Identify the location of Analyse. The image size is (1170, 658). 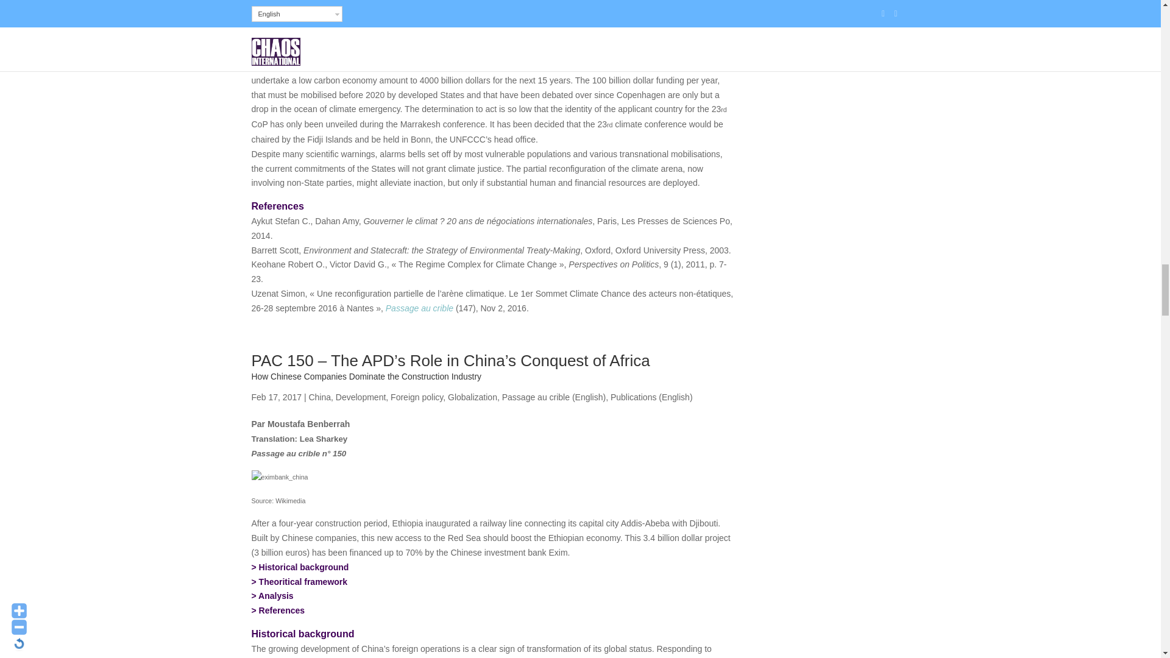
(275, 596).